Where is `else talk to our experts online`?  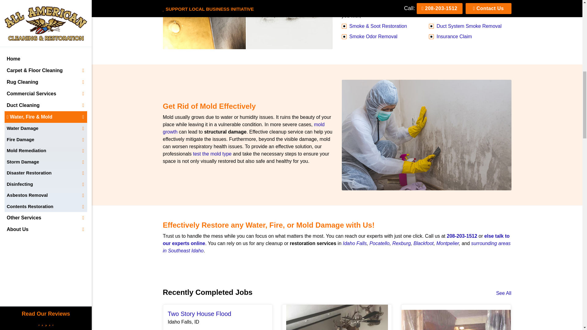
else talk to our experts online is located at coordinates (336, 240).